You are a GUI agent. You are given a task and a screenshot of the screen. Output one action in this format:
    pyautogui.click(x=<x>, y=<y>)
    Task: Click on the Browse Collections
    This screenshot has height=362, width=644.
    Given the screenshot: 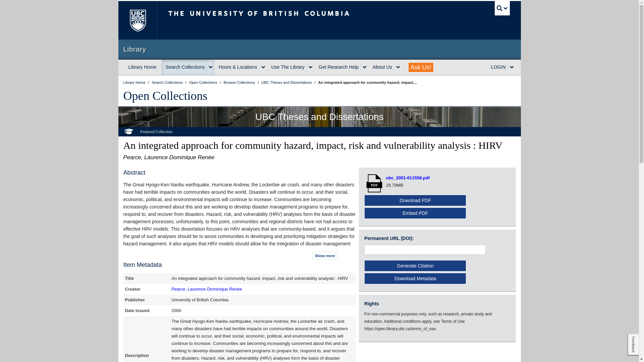 What is the action you would take?
    pyautogui.click(x=240, y=82)
    